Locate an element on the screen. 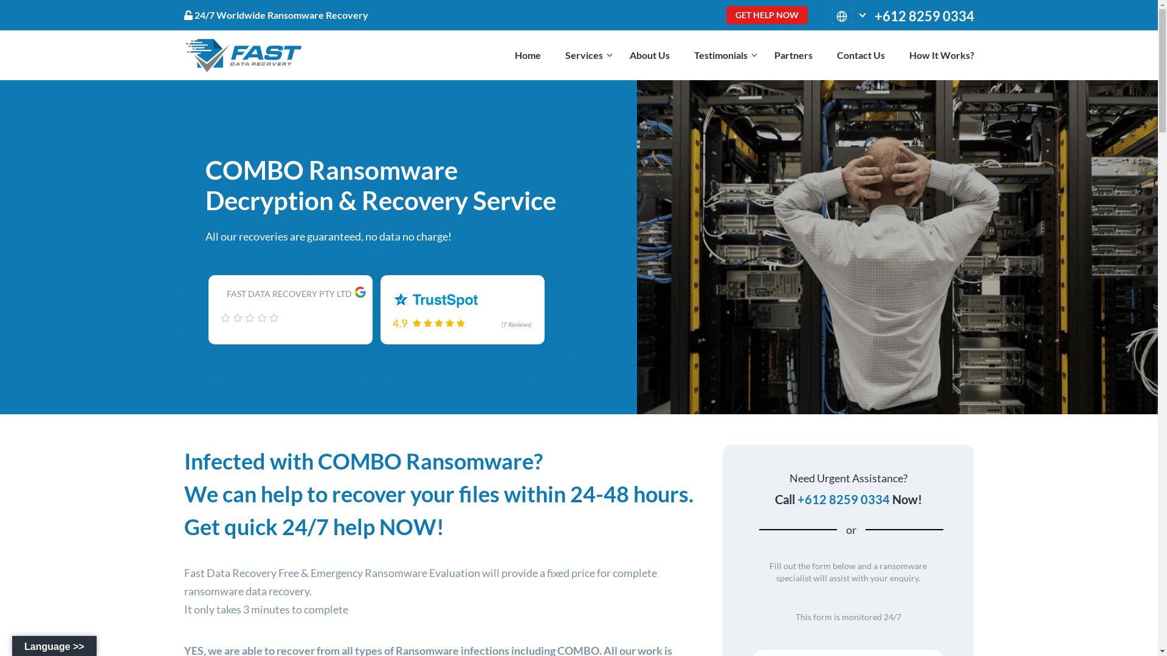 Image resolution: width=1167 pixels, height=656 pixels. How It Works? is located at coordinates (937, 55).